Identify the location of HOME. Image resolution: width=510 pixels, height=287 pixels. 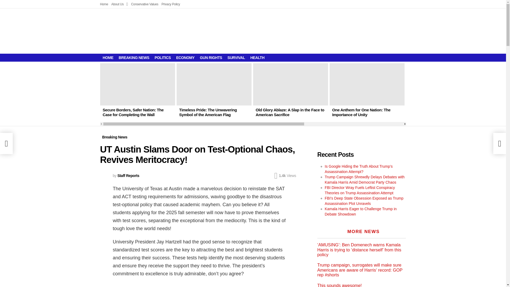
(108, 57).